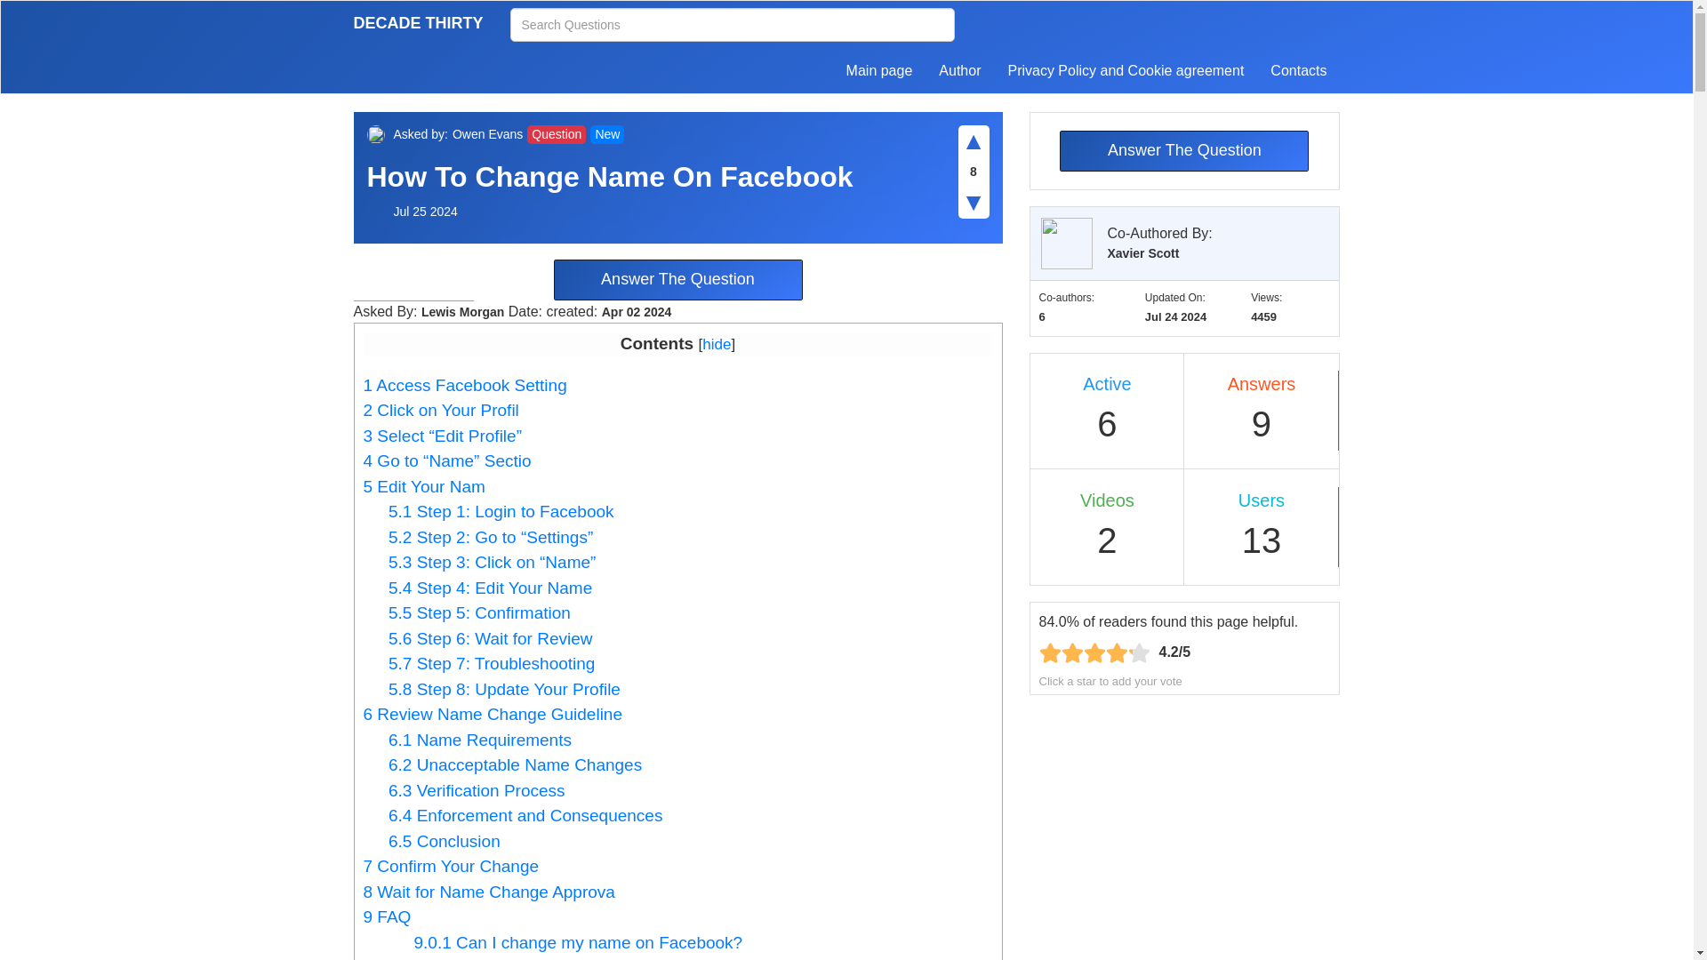 The image size is (1707, 960). What do you see at coordinates (515, 764) in the screenshot?
I see `6.2 Unacceptable Name Changes` at bounding box center [515, 764].